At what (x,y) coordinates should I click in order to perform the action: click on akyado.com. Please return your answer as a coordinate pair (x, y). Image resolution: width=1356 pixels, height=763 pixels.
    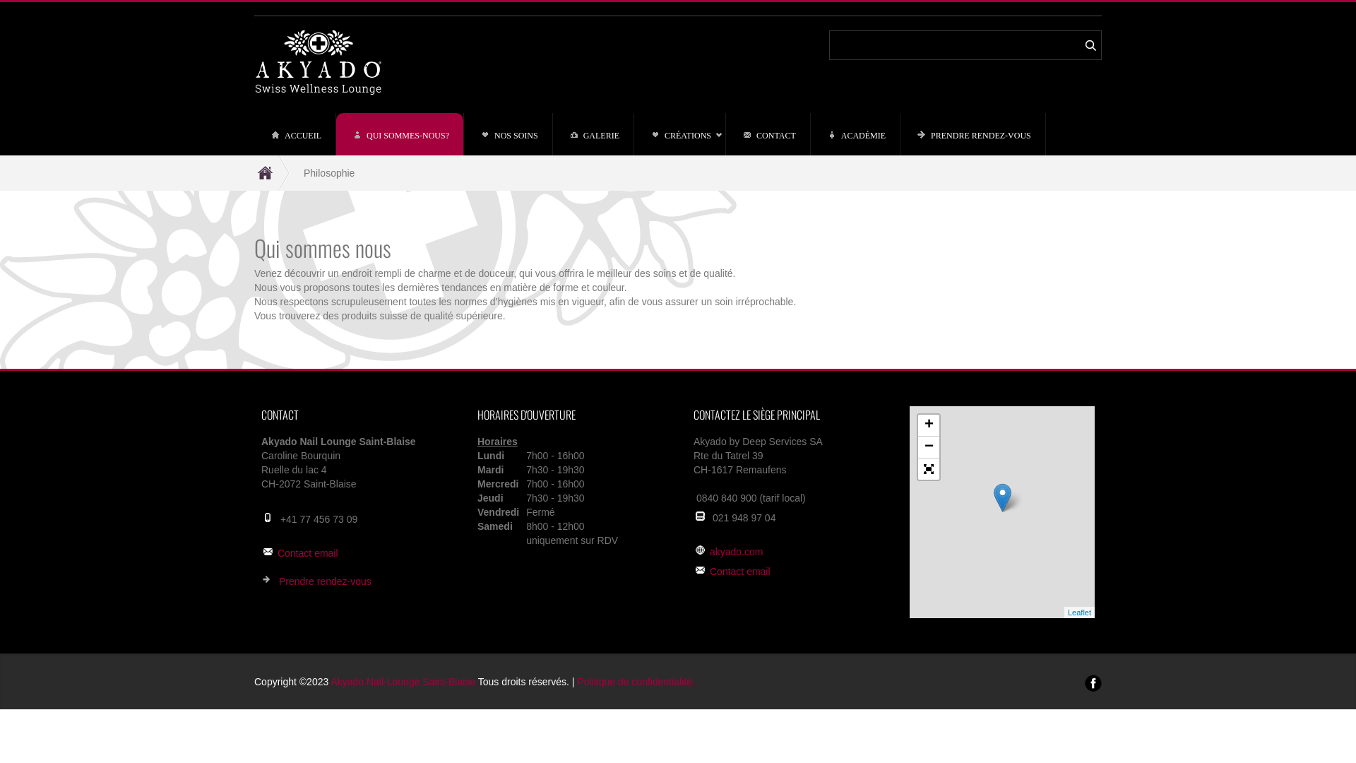
    Looking at the image, I should click on (736, 552).